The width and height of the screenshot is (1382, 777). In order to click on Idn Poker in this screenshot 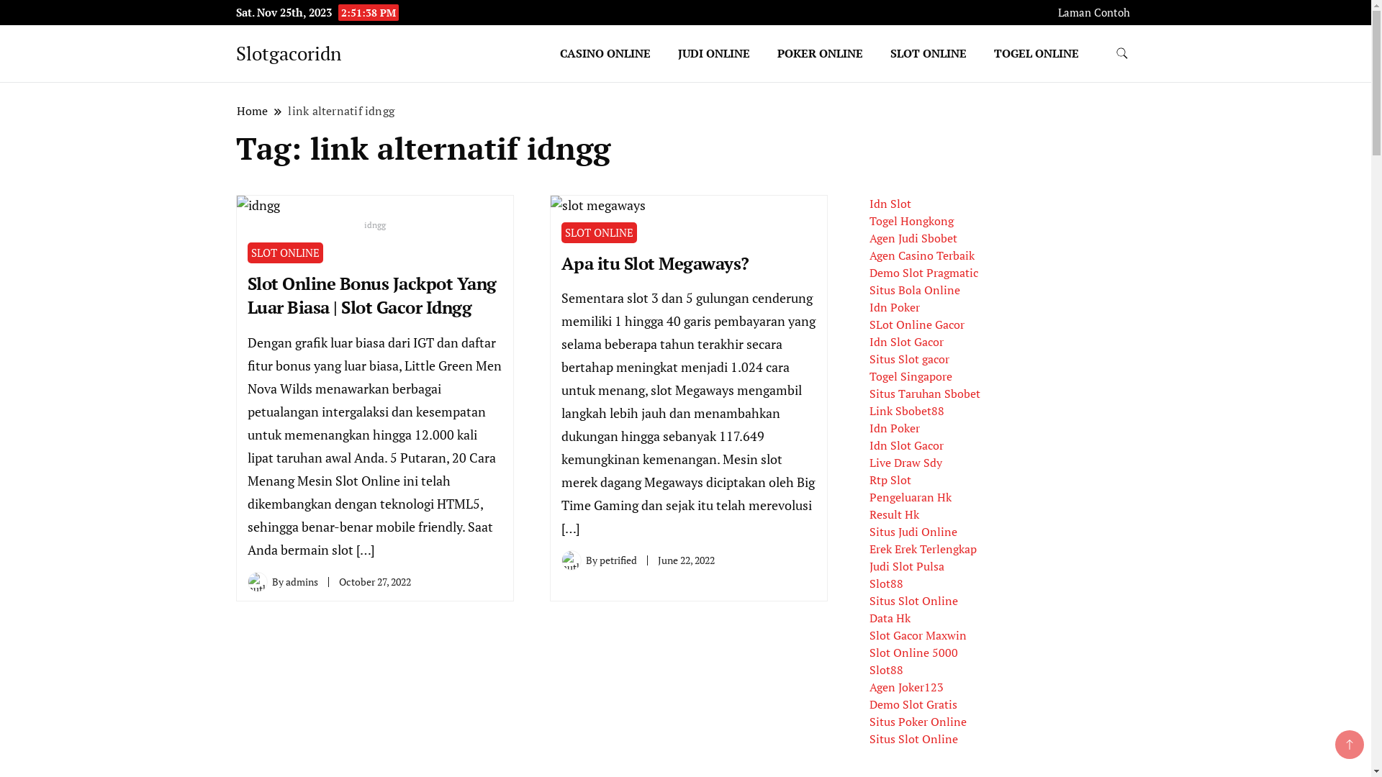, I will do `click(895, 428)`.